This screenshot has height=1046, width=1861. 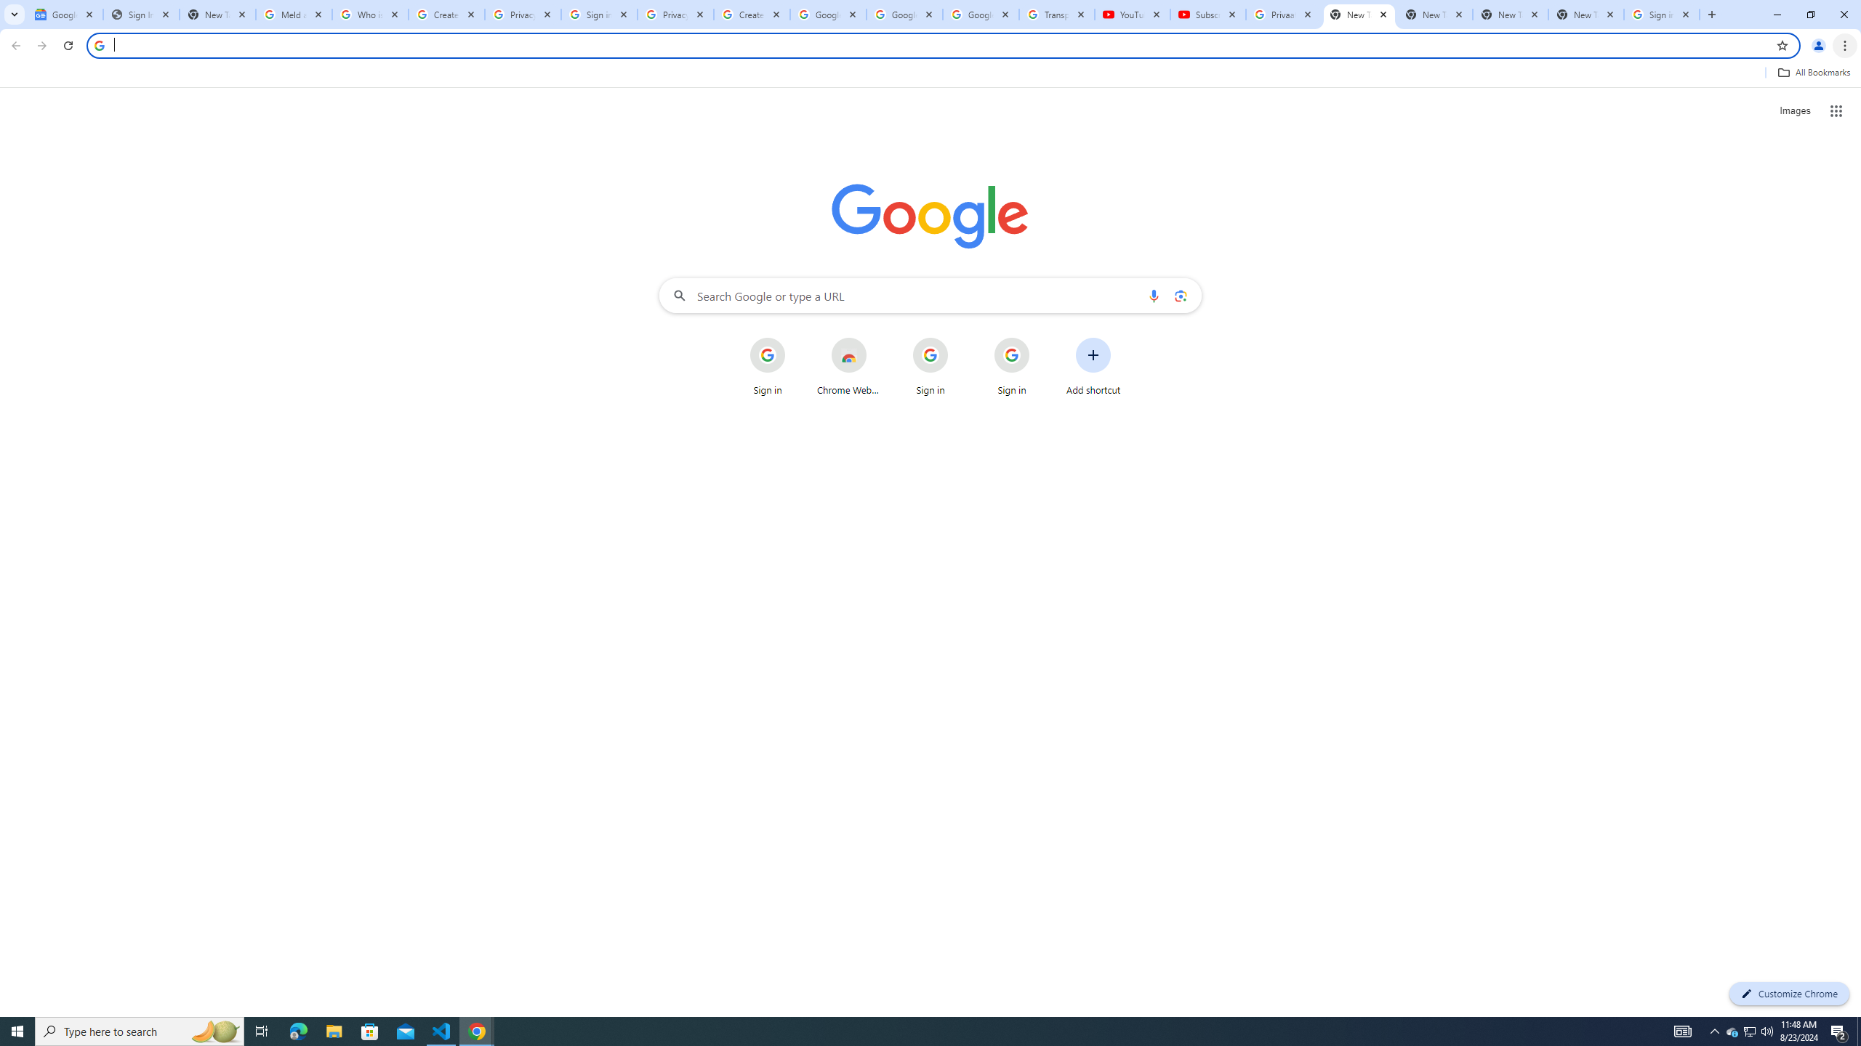 I want to click on Create your Google Account, so click(x=446, y=15).